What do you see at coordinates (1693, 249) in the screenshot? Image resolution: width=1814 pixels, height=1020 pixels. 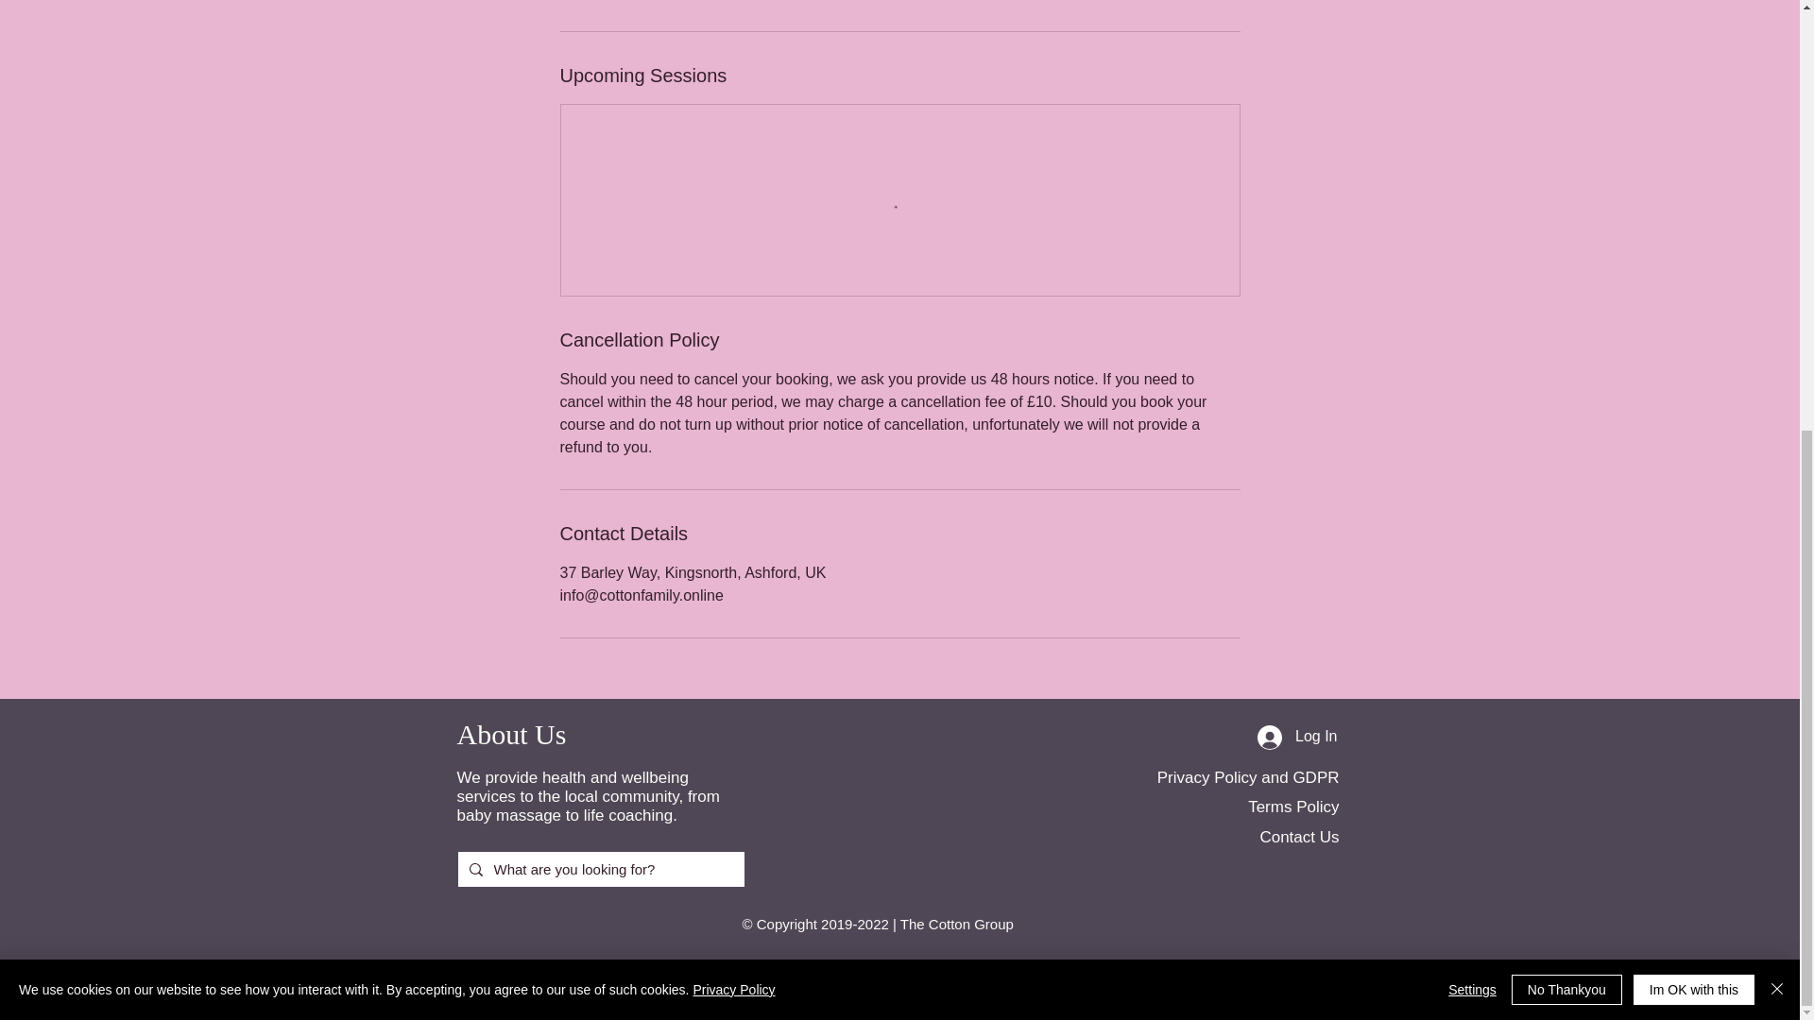 I see `Im OK with this` at bounding box center [1693, 249].